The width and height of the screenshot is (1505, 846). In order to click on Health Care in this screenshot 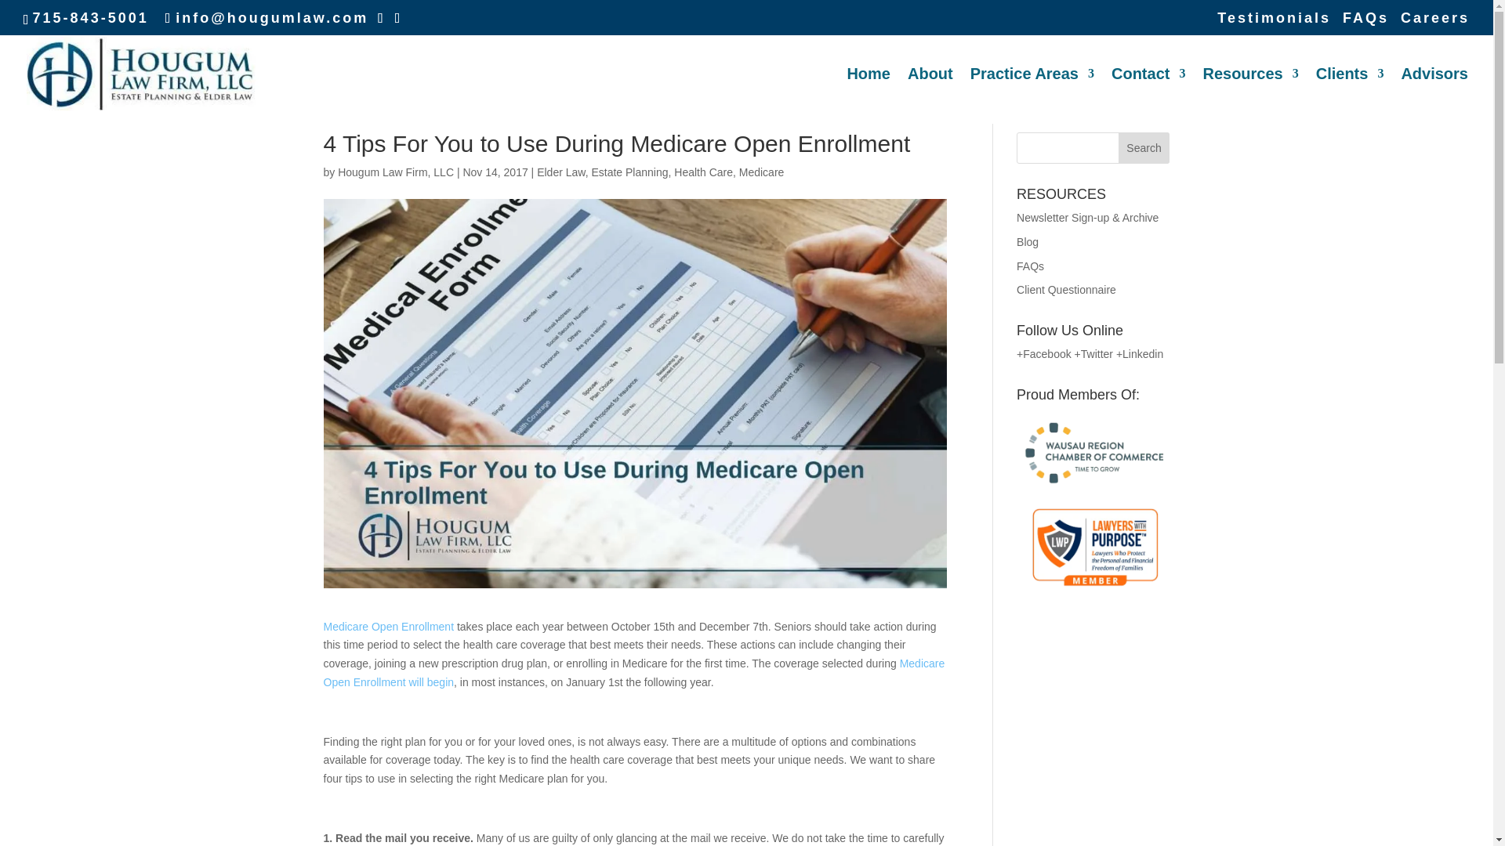, I will do `click(704, 172)`.